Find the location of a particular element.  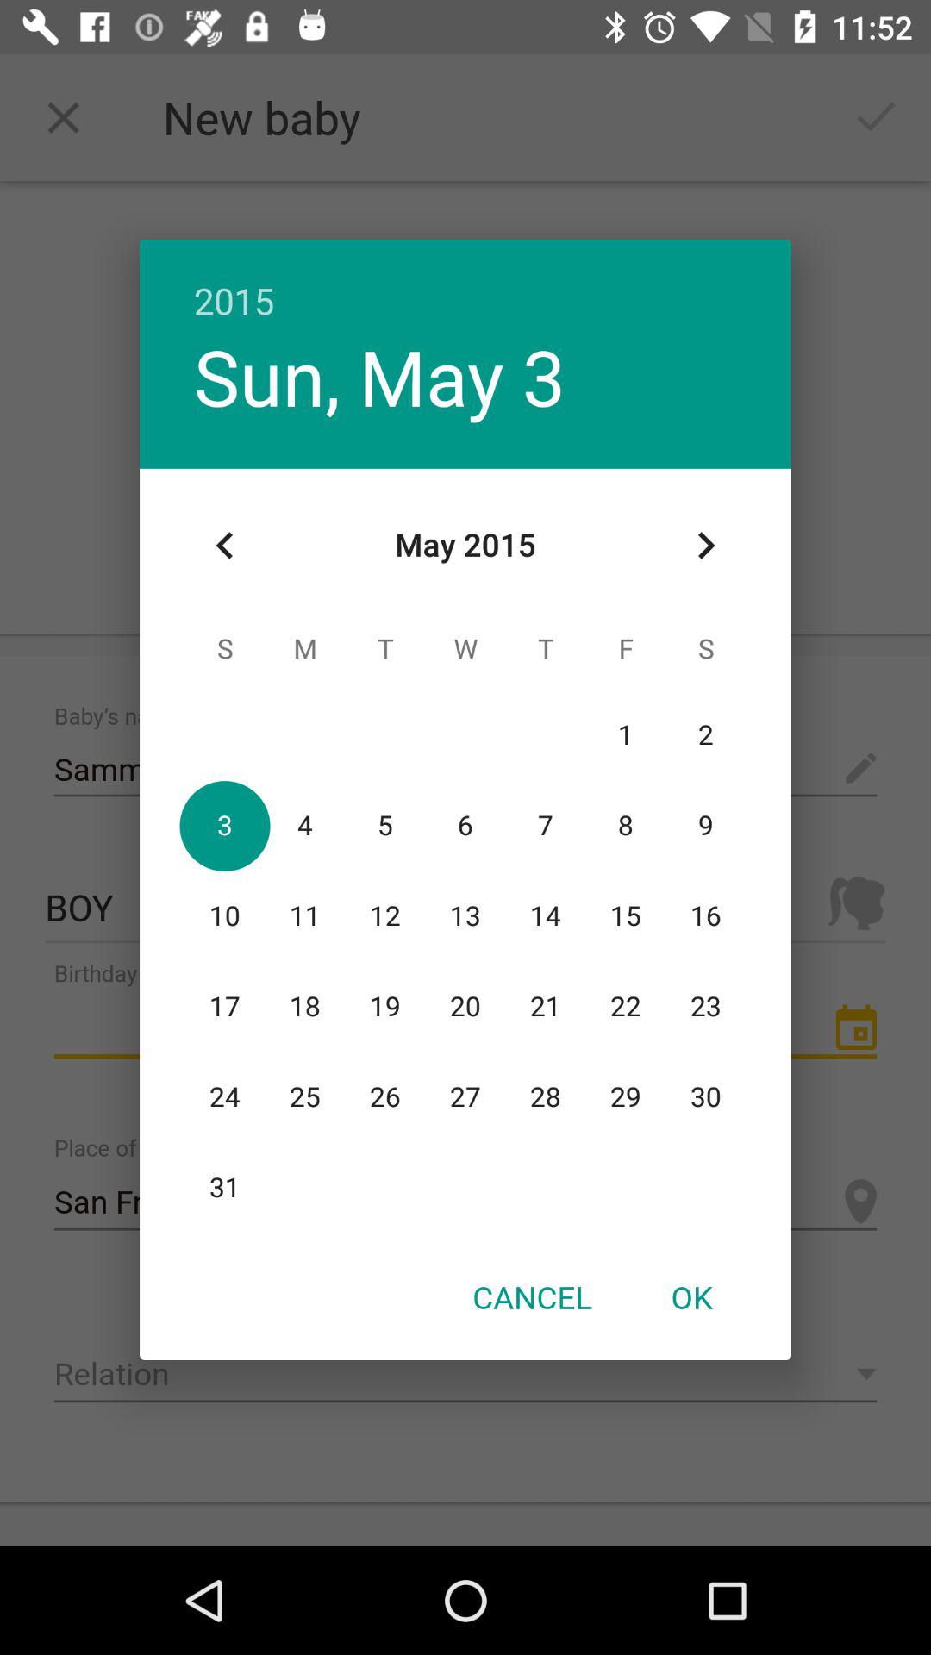

tap the icon above the sun, may 3 item is located at coordinates (465, 283).